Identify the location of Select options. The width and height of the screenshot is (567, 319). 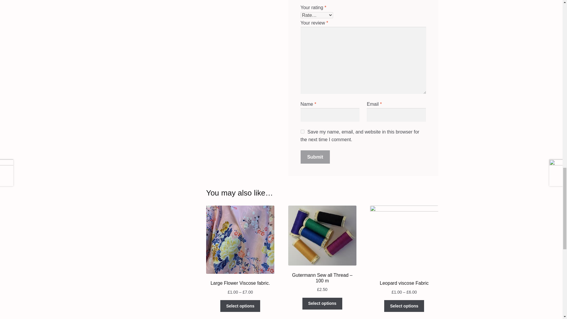
(240, 306).